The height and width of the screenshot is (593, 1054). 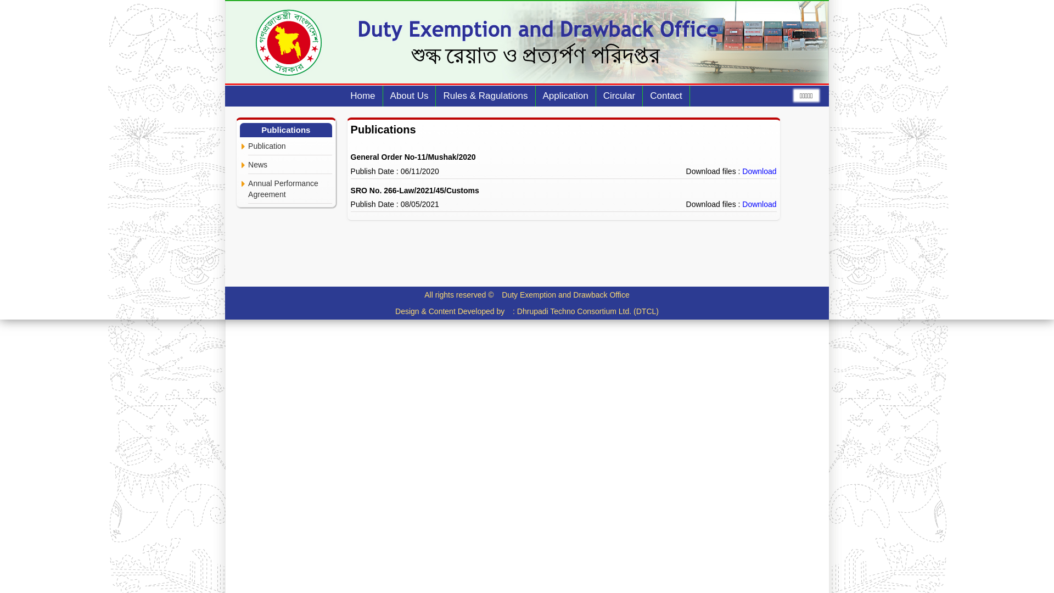 What do you see at coordinates (527, 42) in the screenshot?
I see `Duty Exemption and Drawback Office` at bounding box center [527, 42].